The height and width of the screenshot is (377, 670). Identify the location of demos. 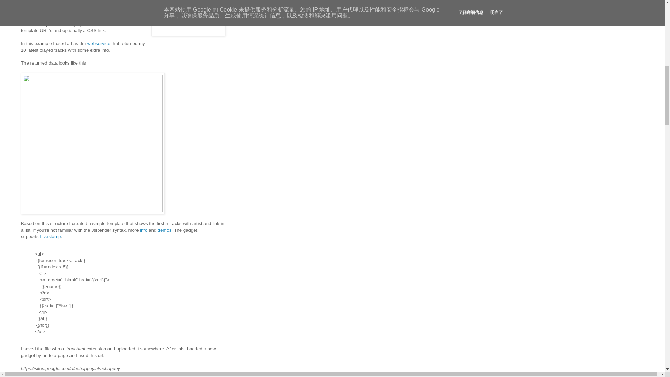
(164, 230).